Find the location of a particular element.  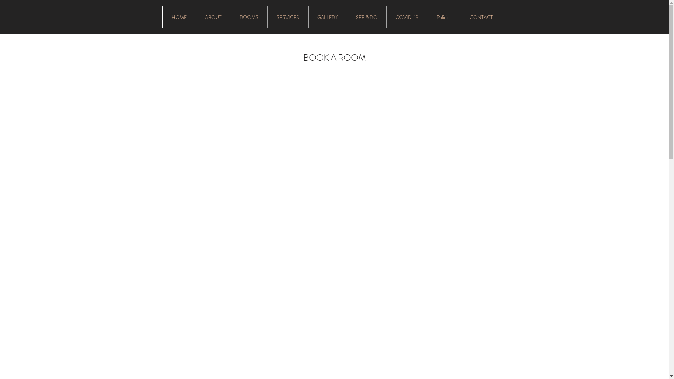

HOME is located at coordinates (179, 17).